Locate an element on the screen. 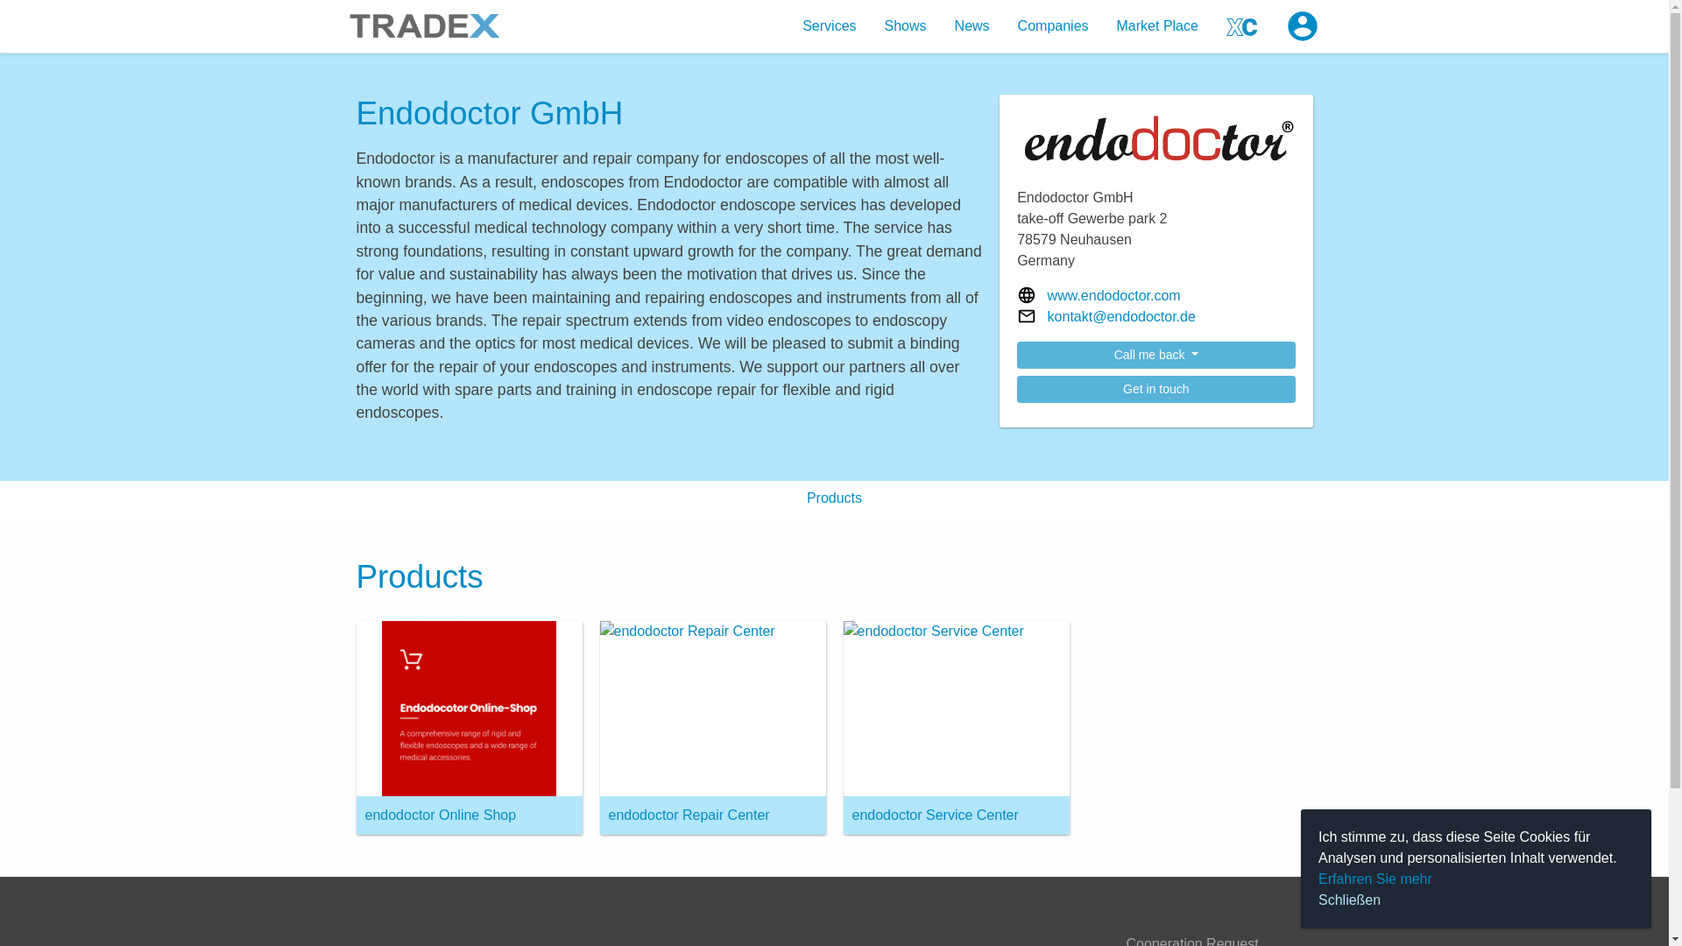 The width and height of the screenshot is (1682, 946). endodoctor Service Center is located at coordinates (955, 727).